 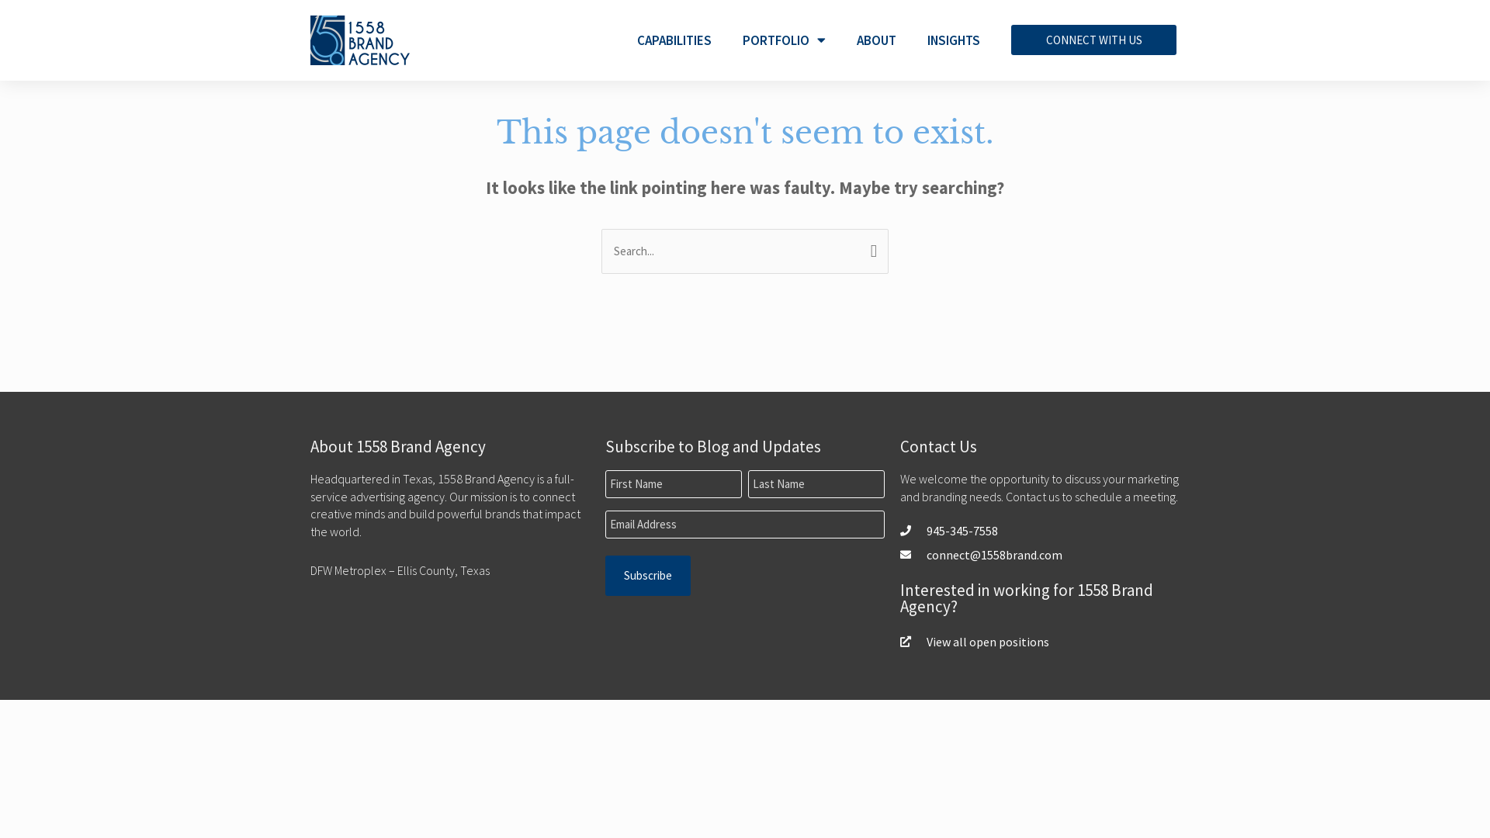 What do you see at coordinates (954, 40) in the screenshot?
I see `INSIGHTS` at bounding box center [954, 40].